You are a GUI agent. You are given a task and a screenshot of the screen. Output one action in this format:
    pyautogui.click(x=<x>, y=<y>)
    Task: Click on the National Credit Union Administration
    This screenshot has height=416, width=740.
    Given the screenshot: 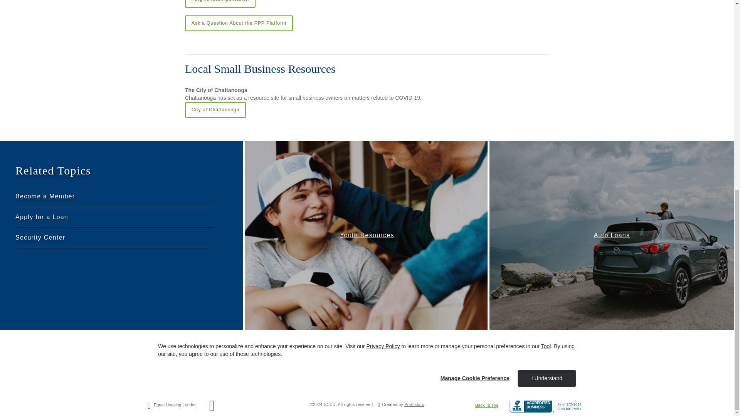 What is the action you would take?
    pyautogui.click(x=212, y=409)
    